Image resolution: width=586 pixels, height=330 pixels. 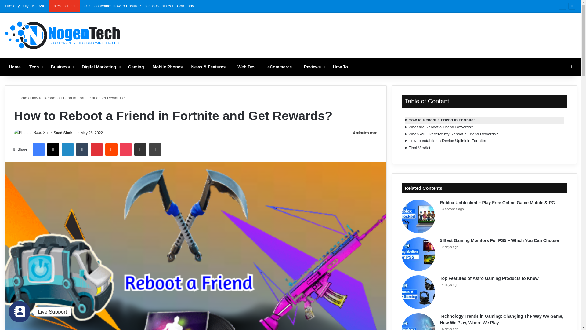 I want to click on LinkedIn, so click(x=67, y=149).